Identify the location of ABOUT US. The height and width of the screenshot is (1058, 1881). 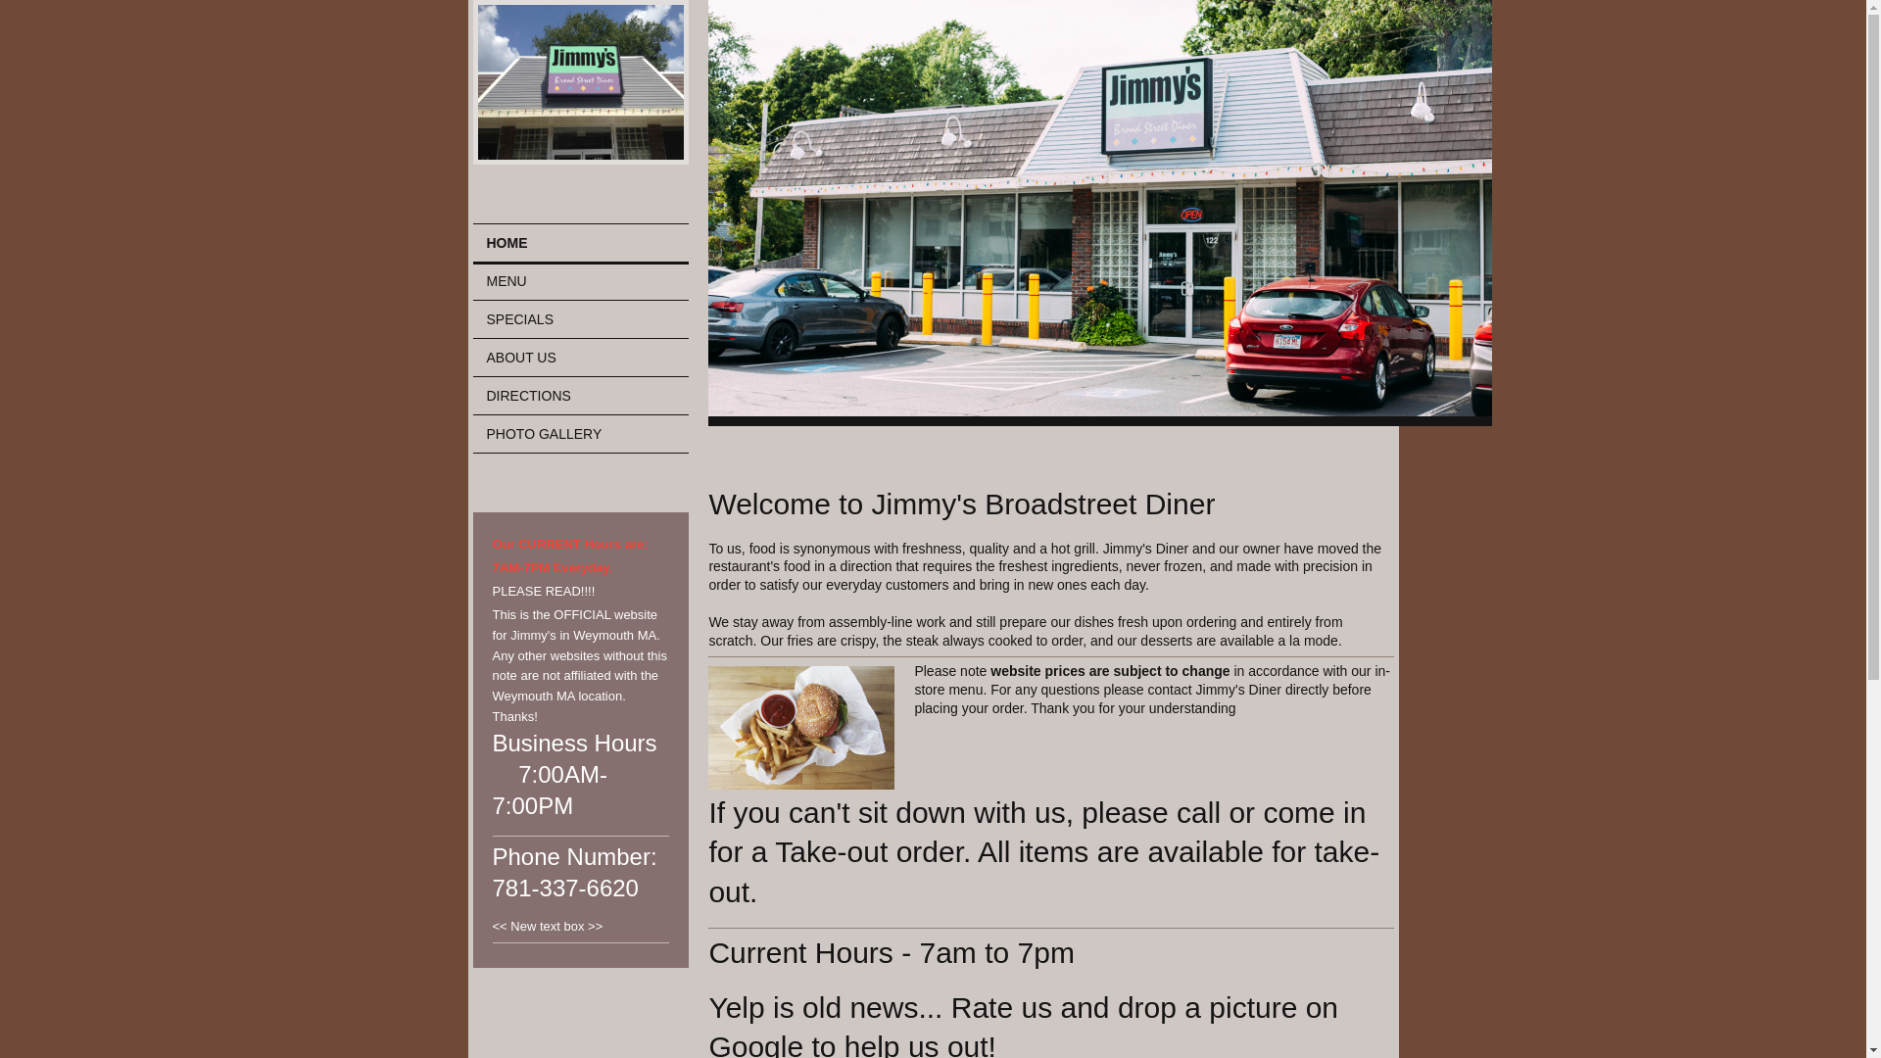
(580, 357).